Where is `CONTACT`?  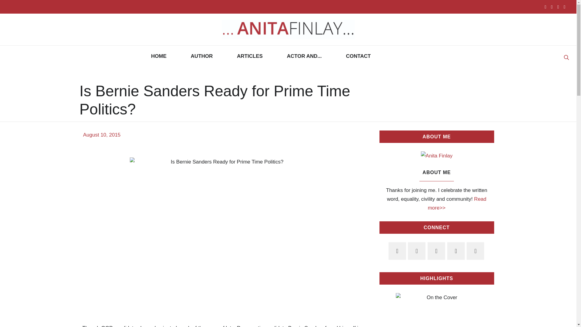 CONTACT is located at coordinates (358, 56).